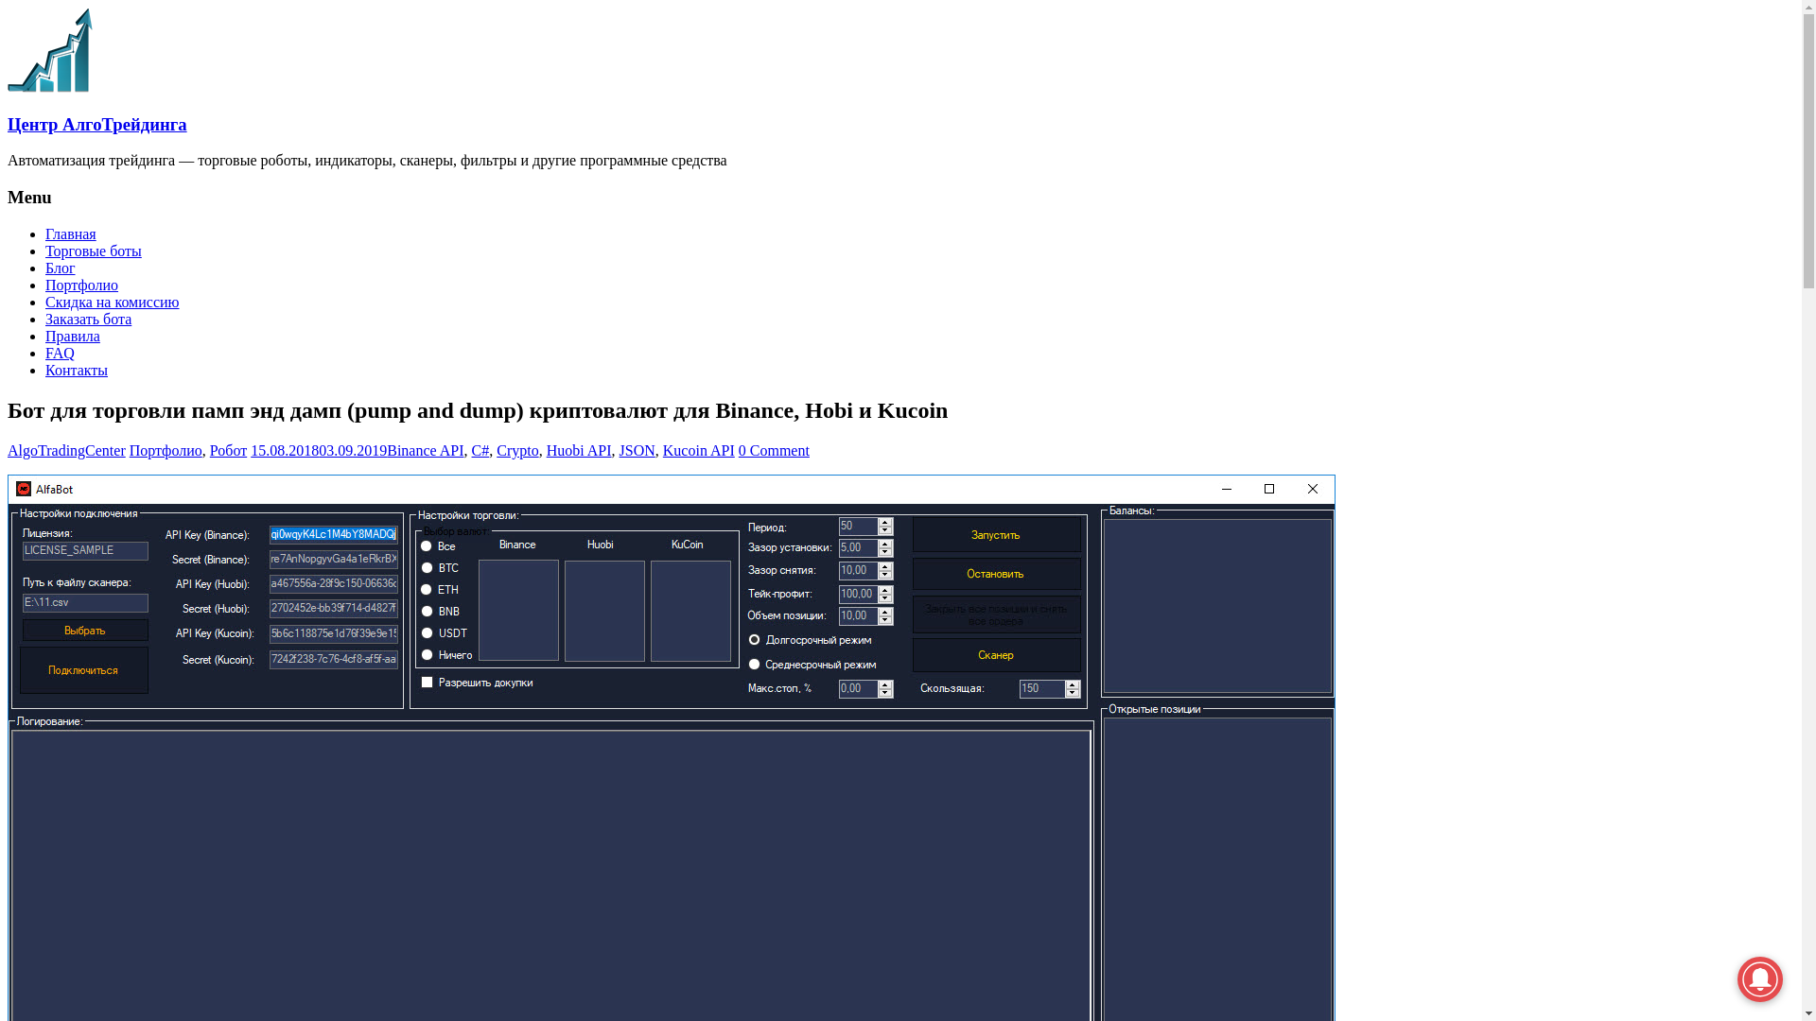  Describe the element at coordinates (61, 354) in the screenshot. I see `FAQ` at that location.